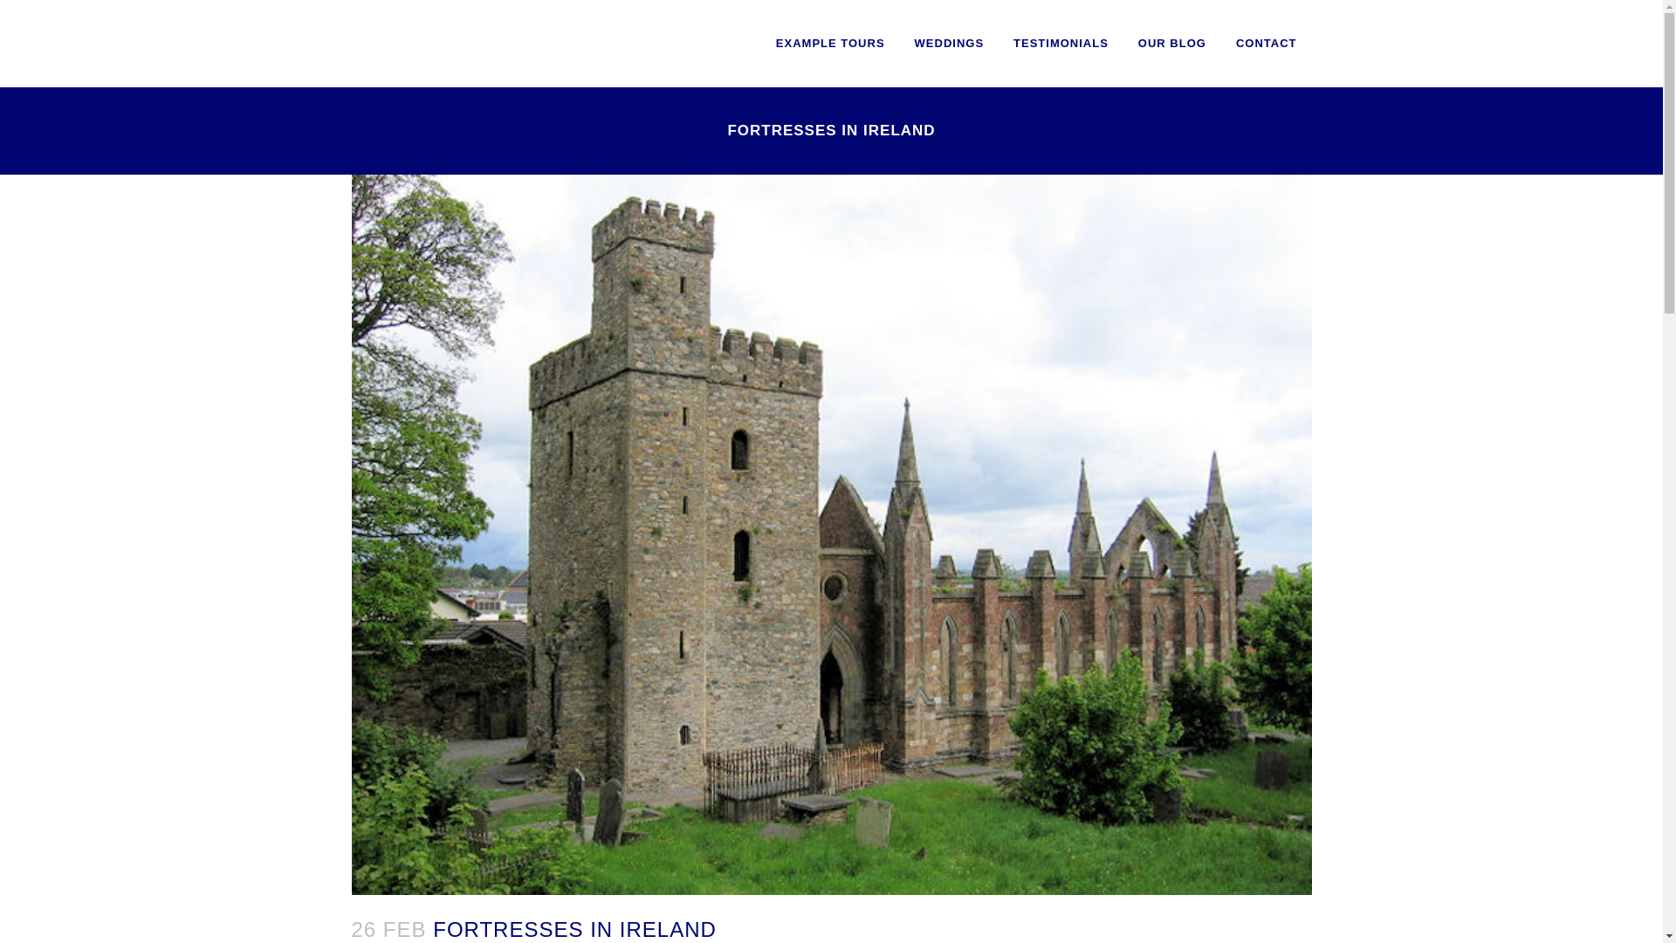 Image resolution: width=1676 pixels, height=943 pixels. What do you see at coordinates (1267, 44) in the screenshot?
I see `CONTACT` at bounding box center [1267, 44].